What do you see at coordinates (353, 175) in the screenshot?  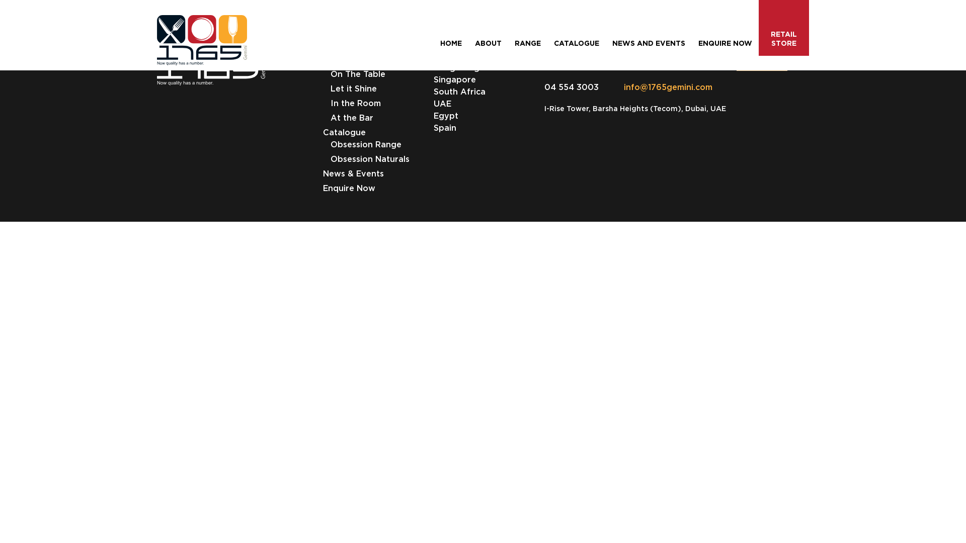 I see `News & Events` at bounding box center [353, 175].